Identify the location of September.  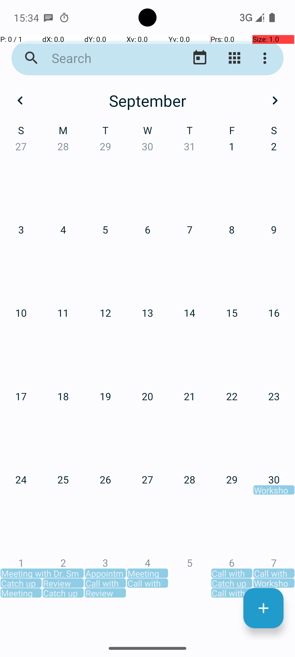
(147, 100).